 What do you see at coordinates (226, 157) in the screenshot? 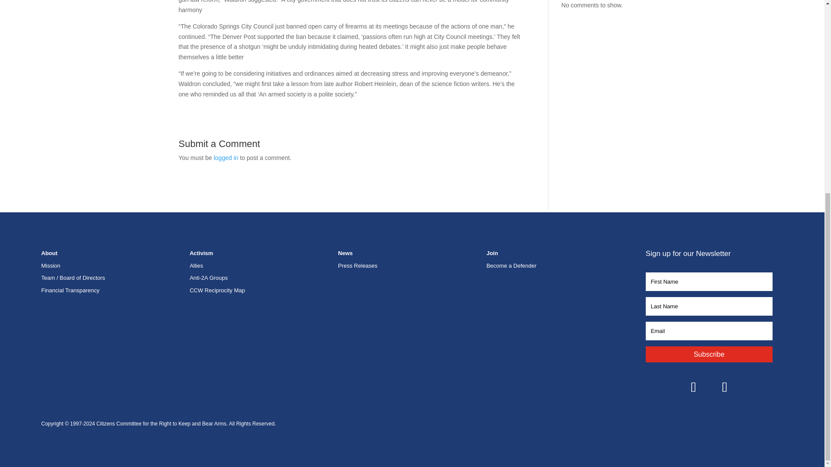
I see `logged in` at bounding box center [226, 157].